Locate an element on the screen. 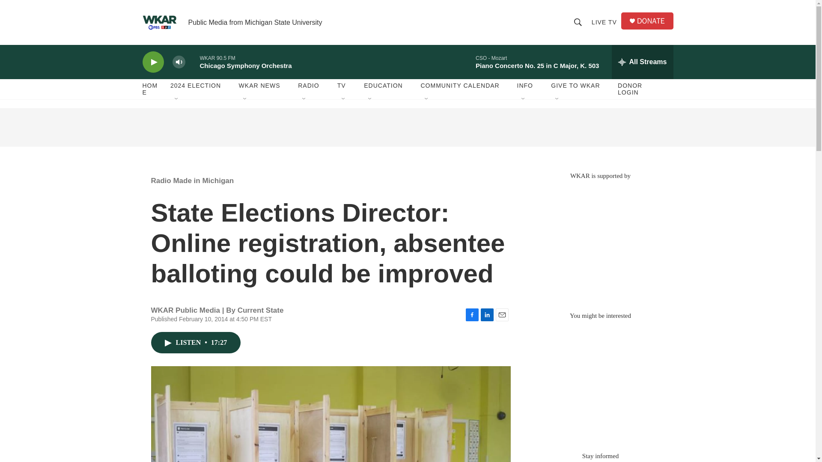 This screenshot has height=462, width=822. 3rd party ad content is located at coordinates (407, 127).